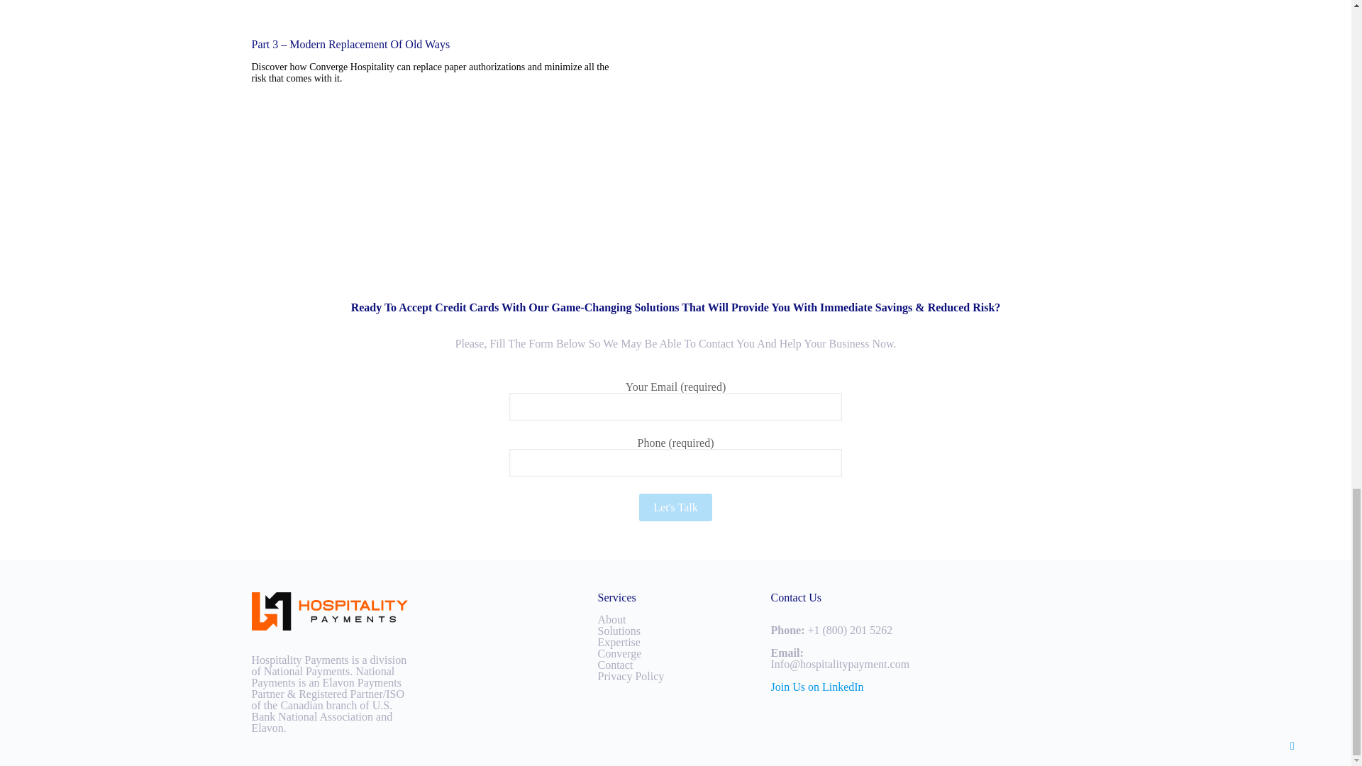 Image resolution: width=1362 pixels, height=766 pixels. What do you see at coordinates (611, 620) in the screenshot?
I see `About` at bounding box center [611, 620].